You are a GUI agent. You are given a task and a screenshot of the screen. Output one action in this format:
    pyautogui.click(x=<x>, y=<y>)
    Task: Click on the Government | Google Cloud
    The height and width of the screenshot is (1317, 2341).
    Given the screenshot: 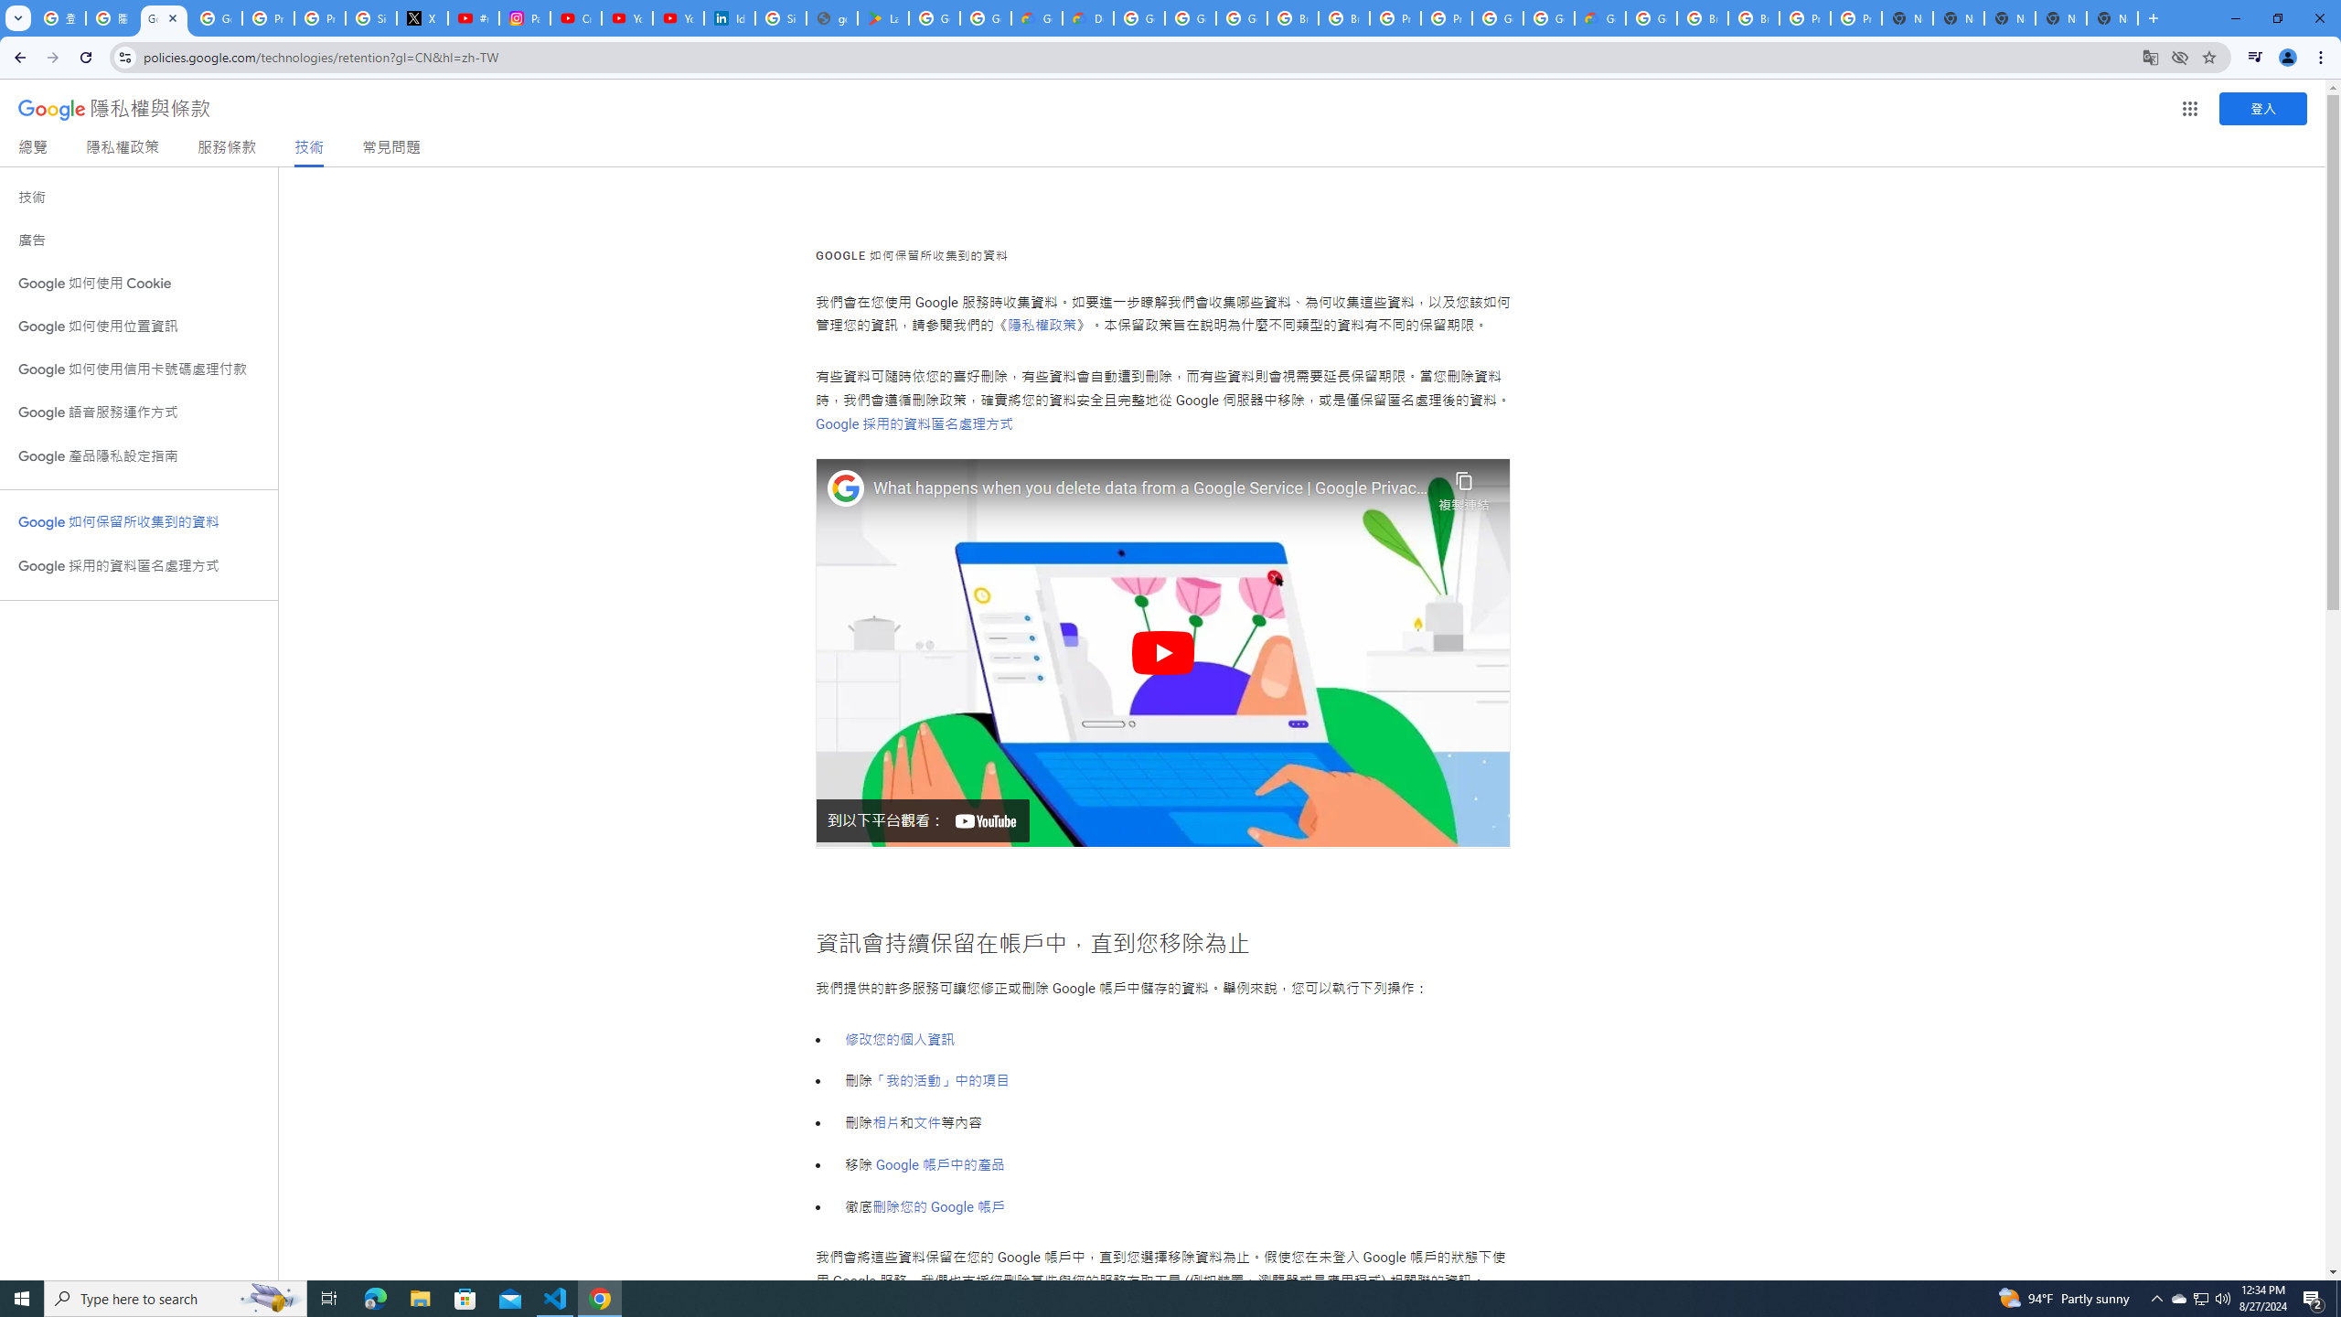 What is the action you would take?
    pyautogui.click(x=1037, y=18)
    